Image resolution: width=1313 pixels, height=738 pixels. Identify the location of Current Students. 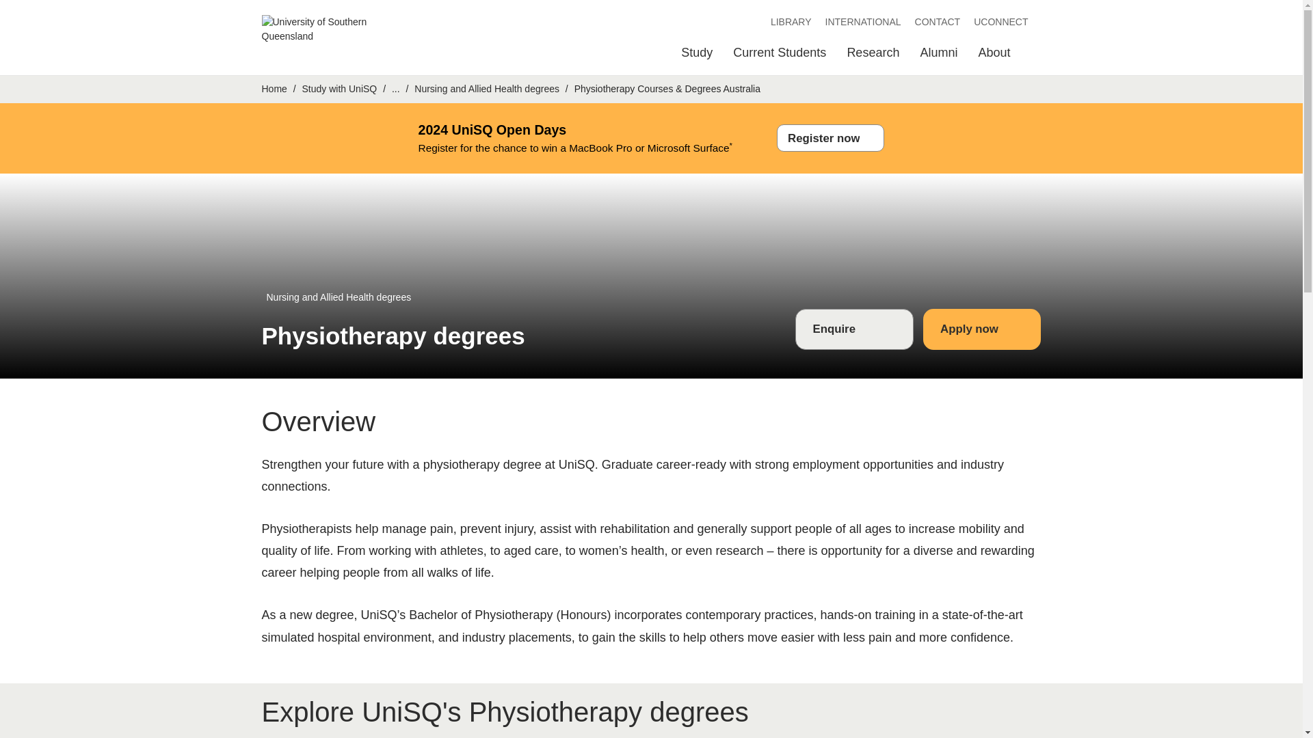
(780, 56).